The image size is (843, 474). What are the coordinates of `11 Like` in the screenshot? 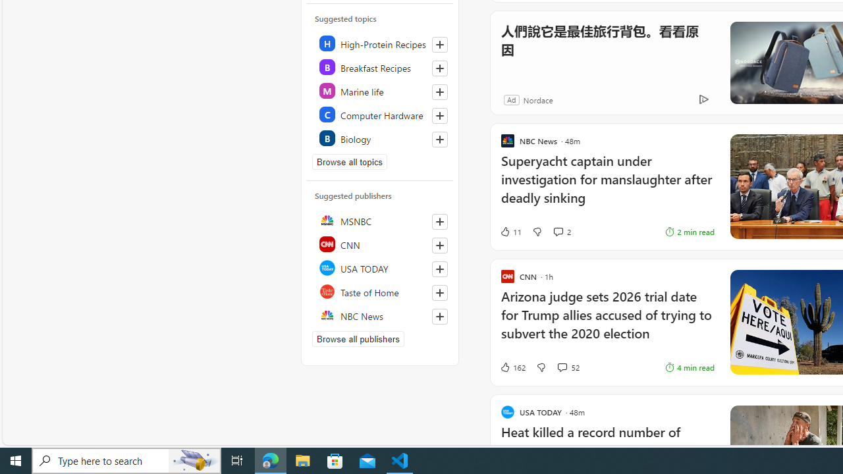 It's located at (510, 232).